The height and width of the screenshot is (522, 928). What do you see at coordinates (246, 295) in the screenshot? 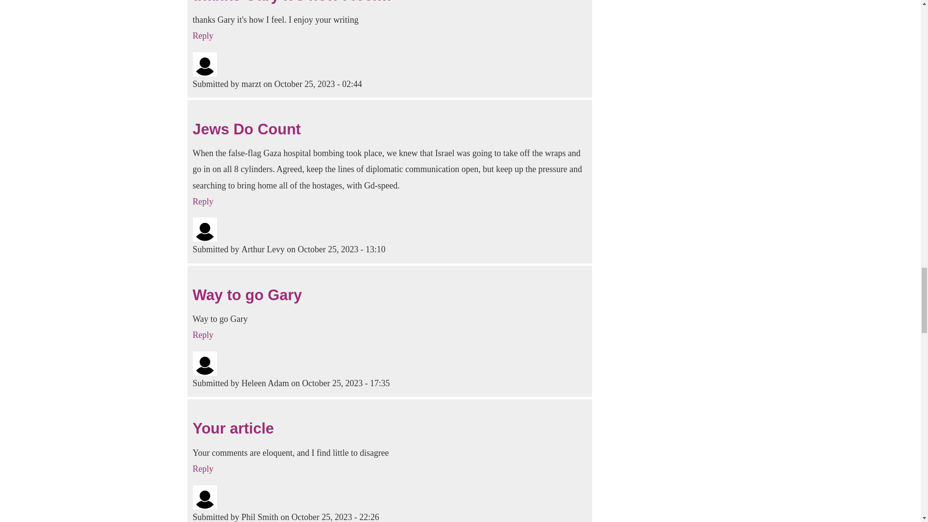
I see `Way to go Gary` at bounding box center [246, 295].